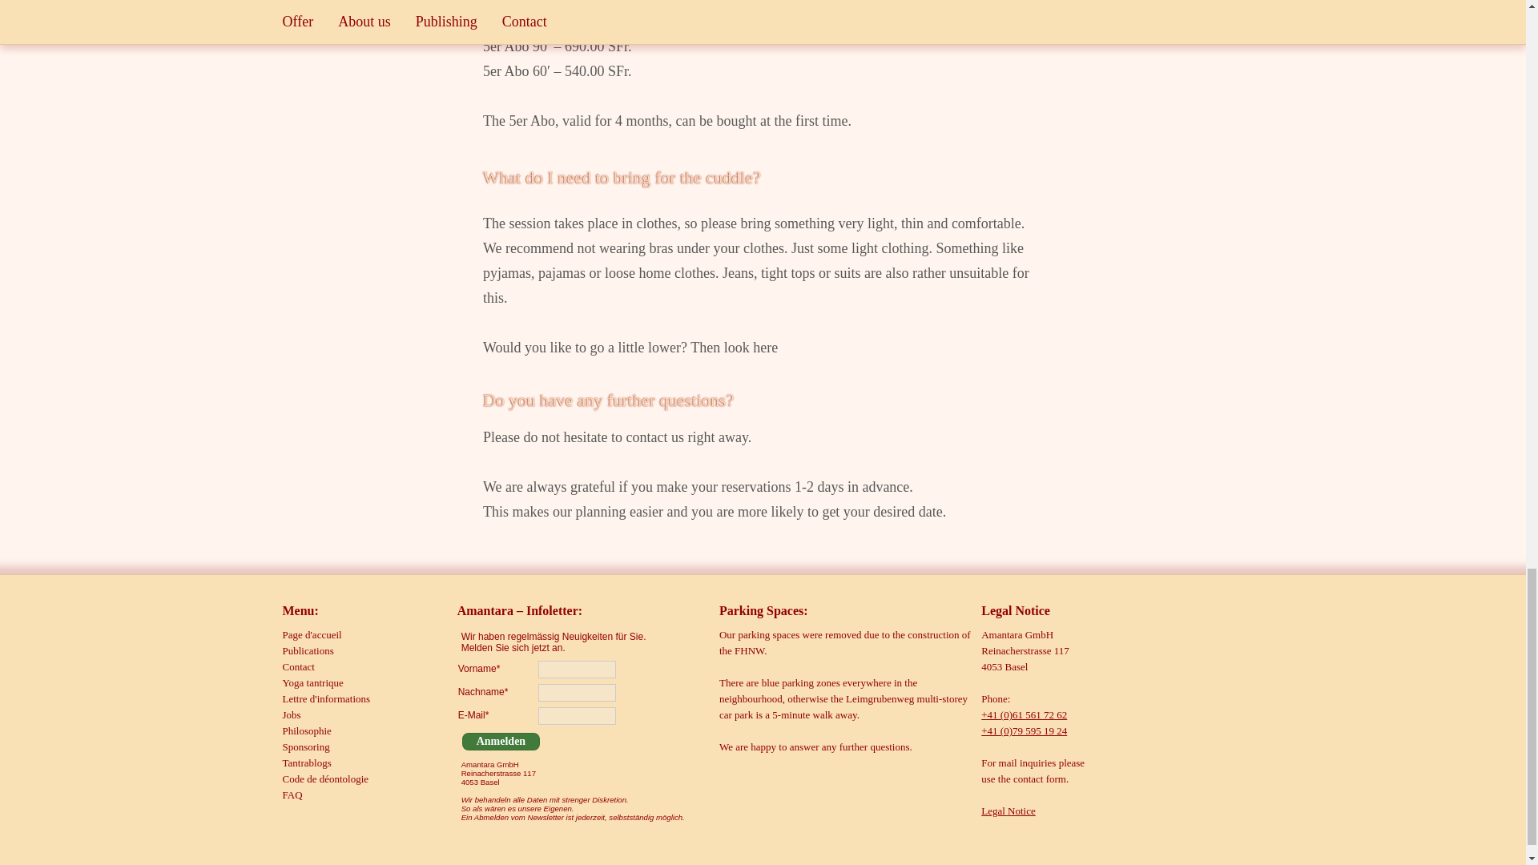 The height and width of the screenshot is (865, 1538). Describe the element at coordinates (308, 650) in the screenshot. I see `Publications` at that location.